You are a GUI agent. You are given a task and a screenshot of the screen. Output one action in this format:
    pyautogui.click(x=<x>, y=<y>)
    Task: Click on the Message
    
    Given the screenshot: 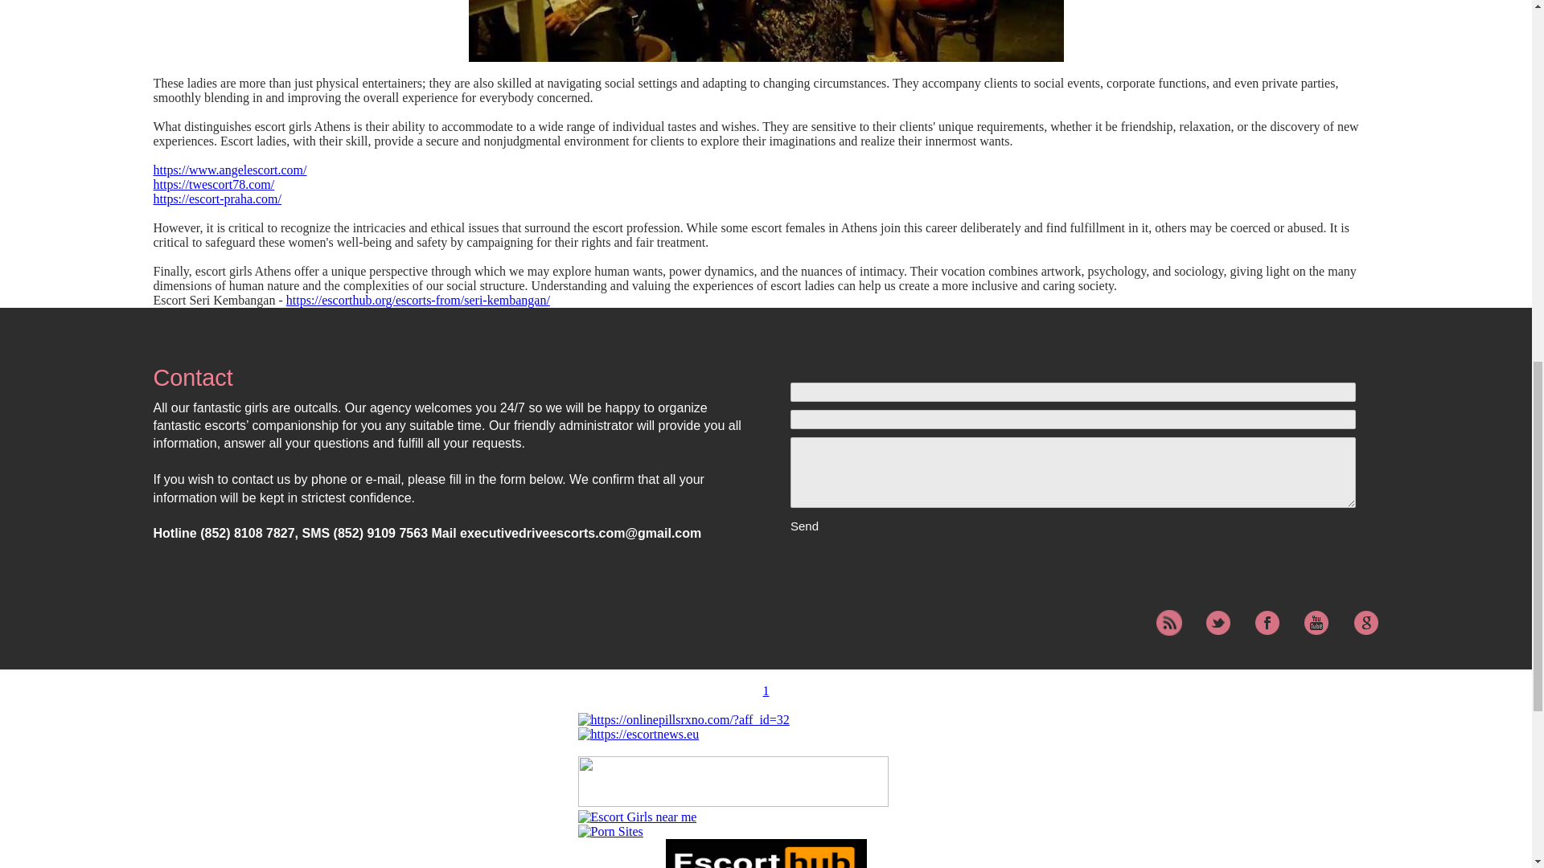 What is the action you would take?
    pyautogui.click(x=1073, y=473)
    